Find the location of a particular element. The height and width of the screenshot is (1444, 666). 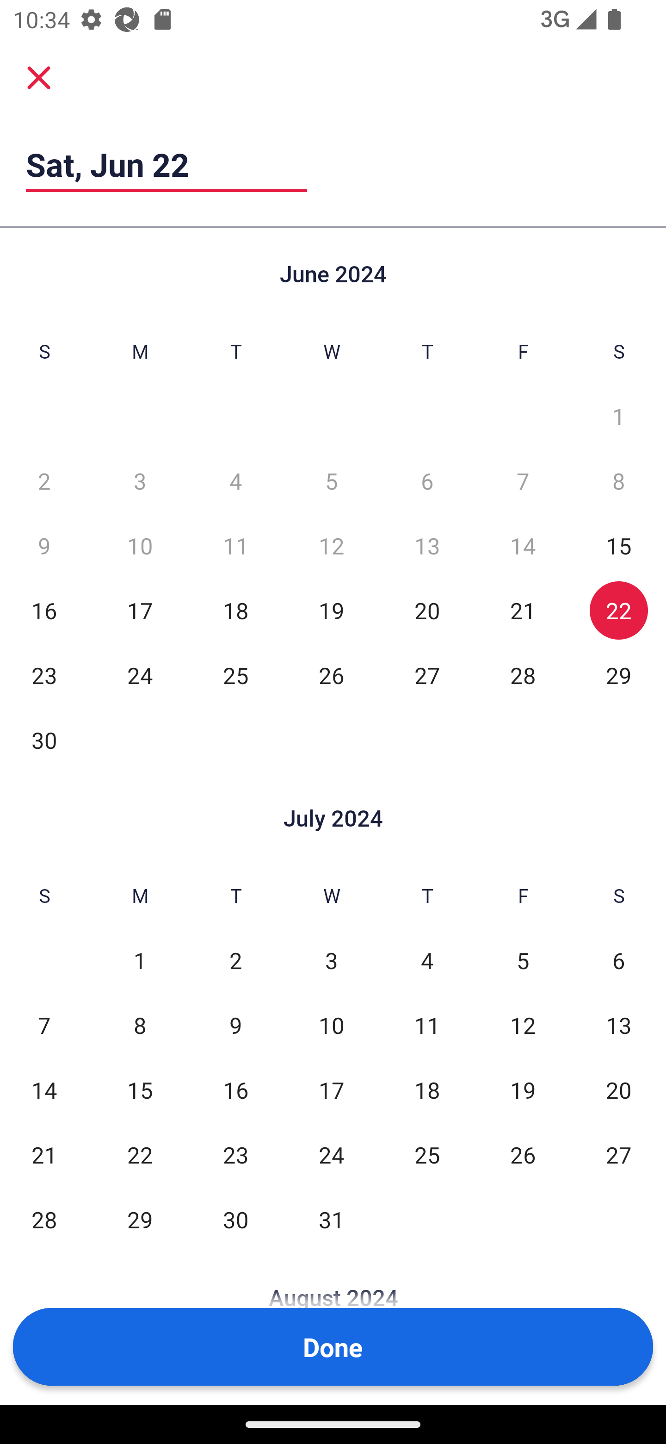

11 Tue, Jun 11, Not Selected is located at coordinates (236, 545).